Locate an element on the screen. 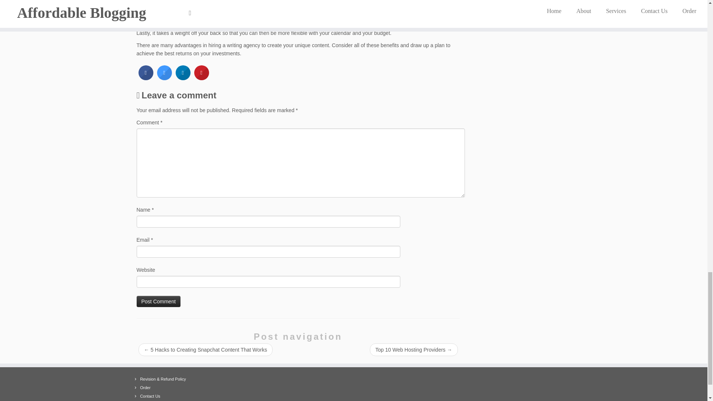  Share on Pinterest is located at coordinates (201, 78).